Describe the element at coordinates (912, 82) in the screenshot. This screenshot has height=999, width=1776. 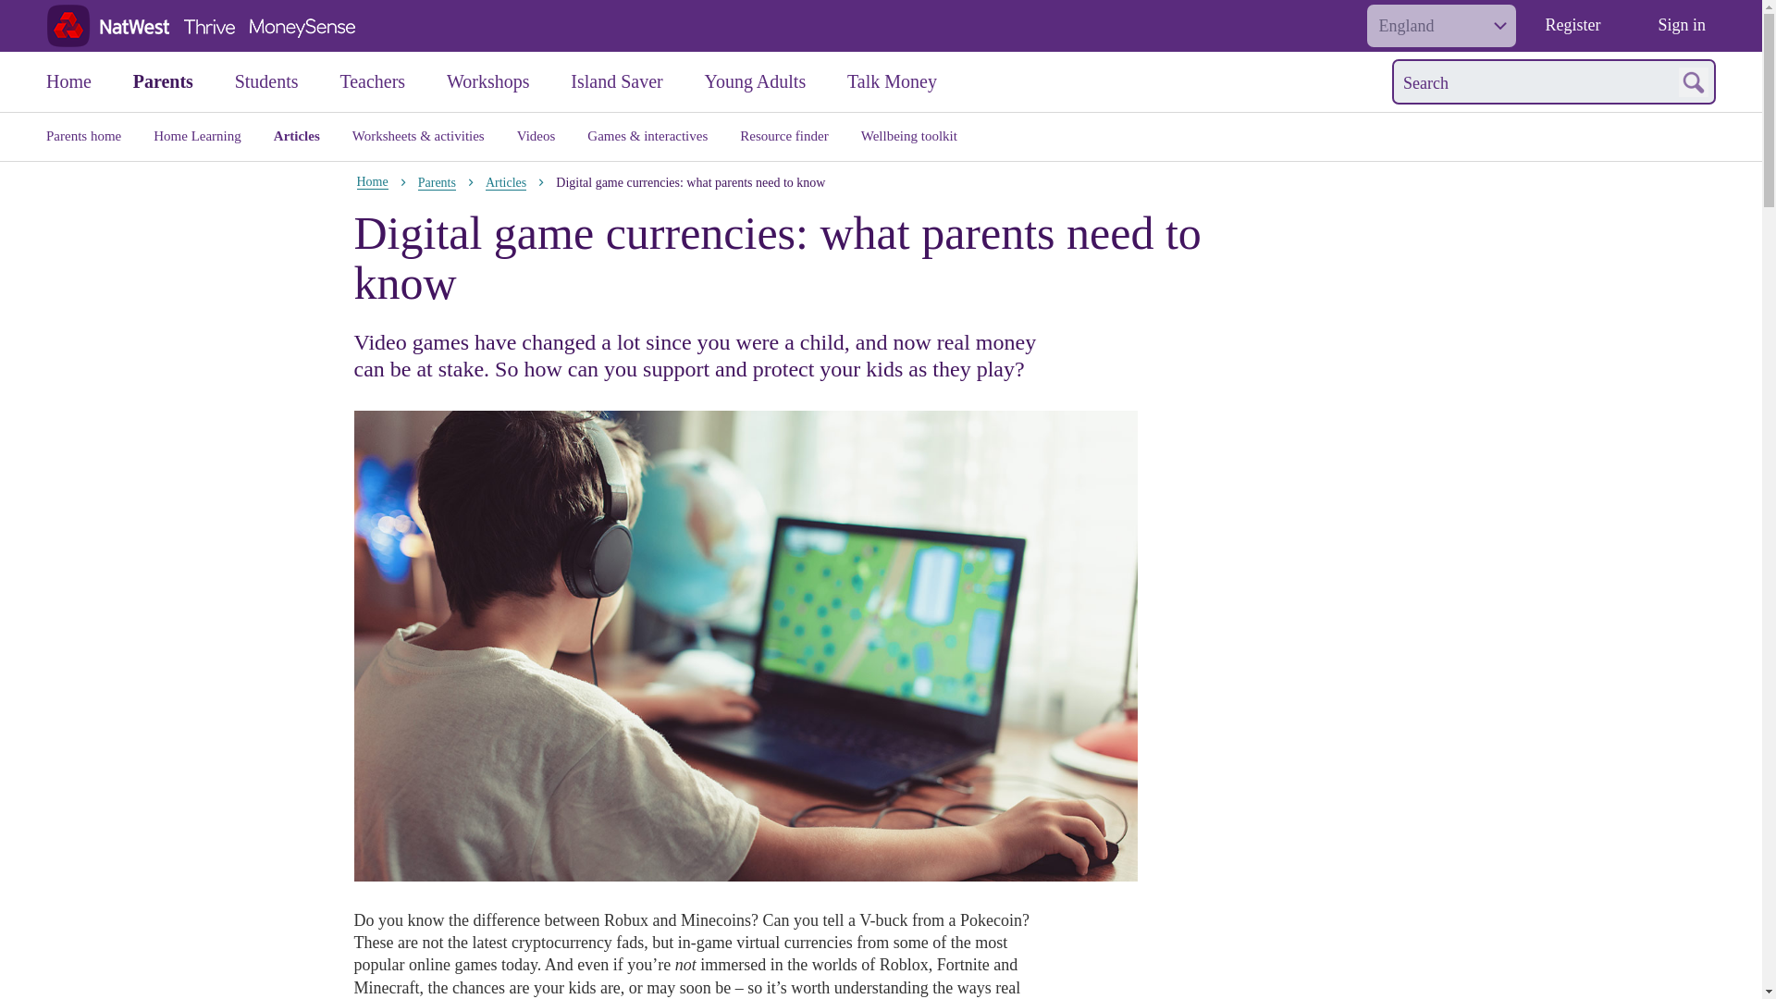
I see `Talk Money` at that location.